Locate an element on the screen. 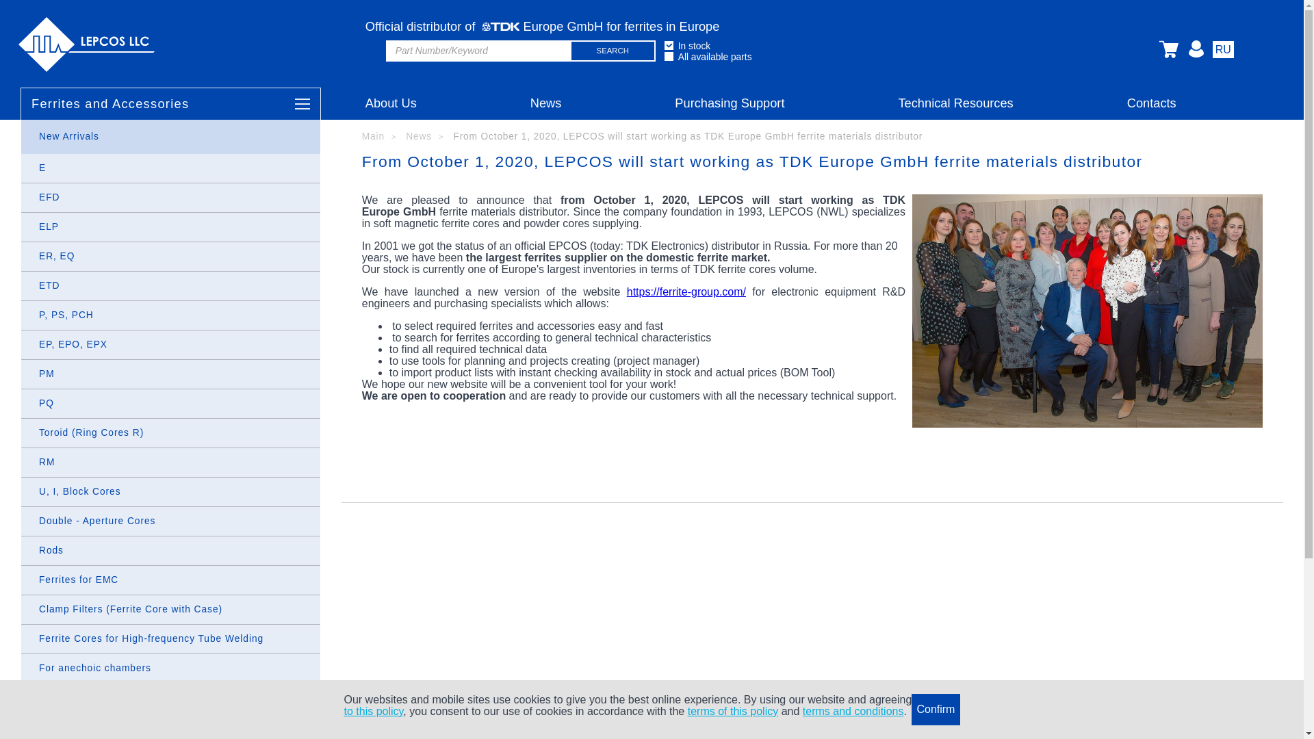  New Arrivals is located at coordinates (170, 136).